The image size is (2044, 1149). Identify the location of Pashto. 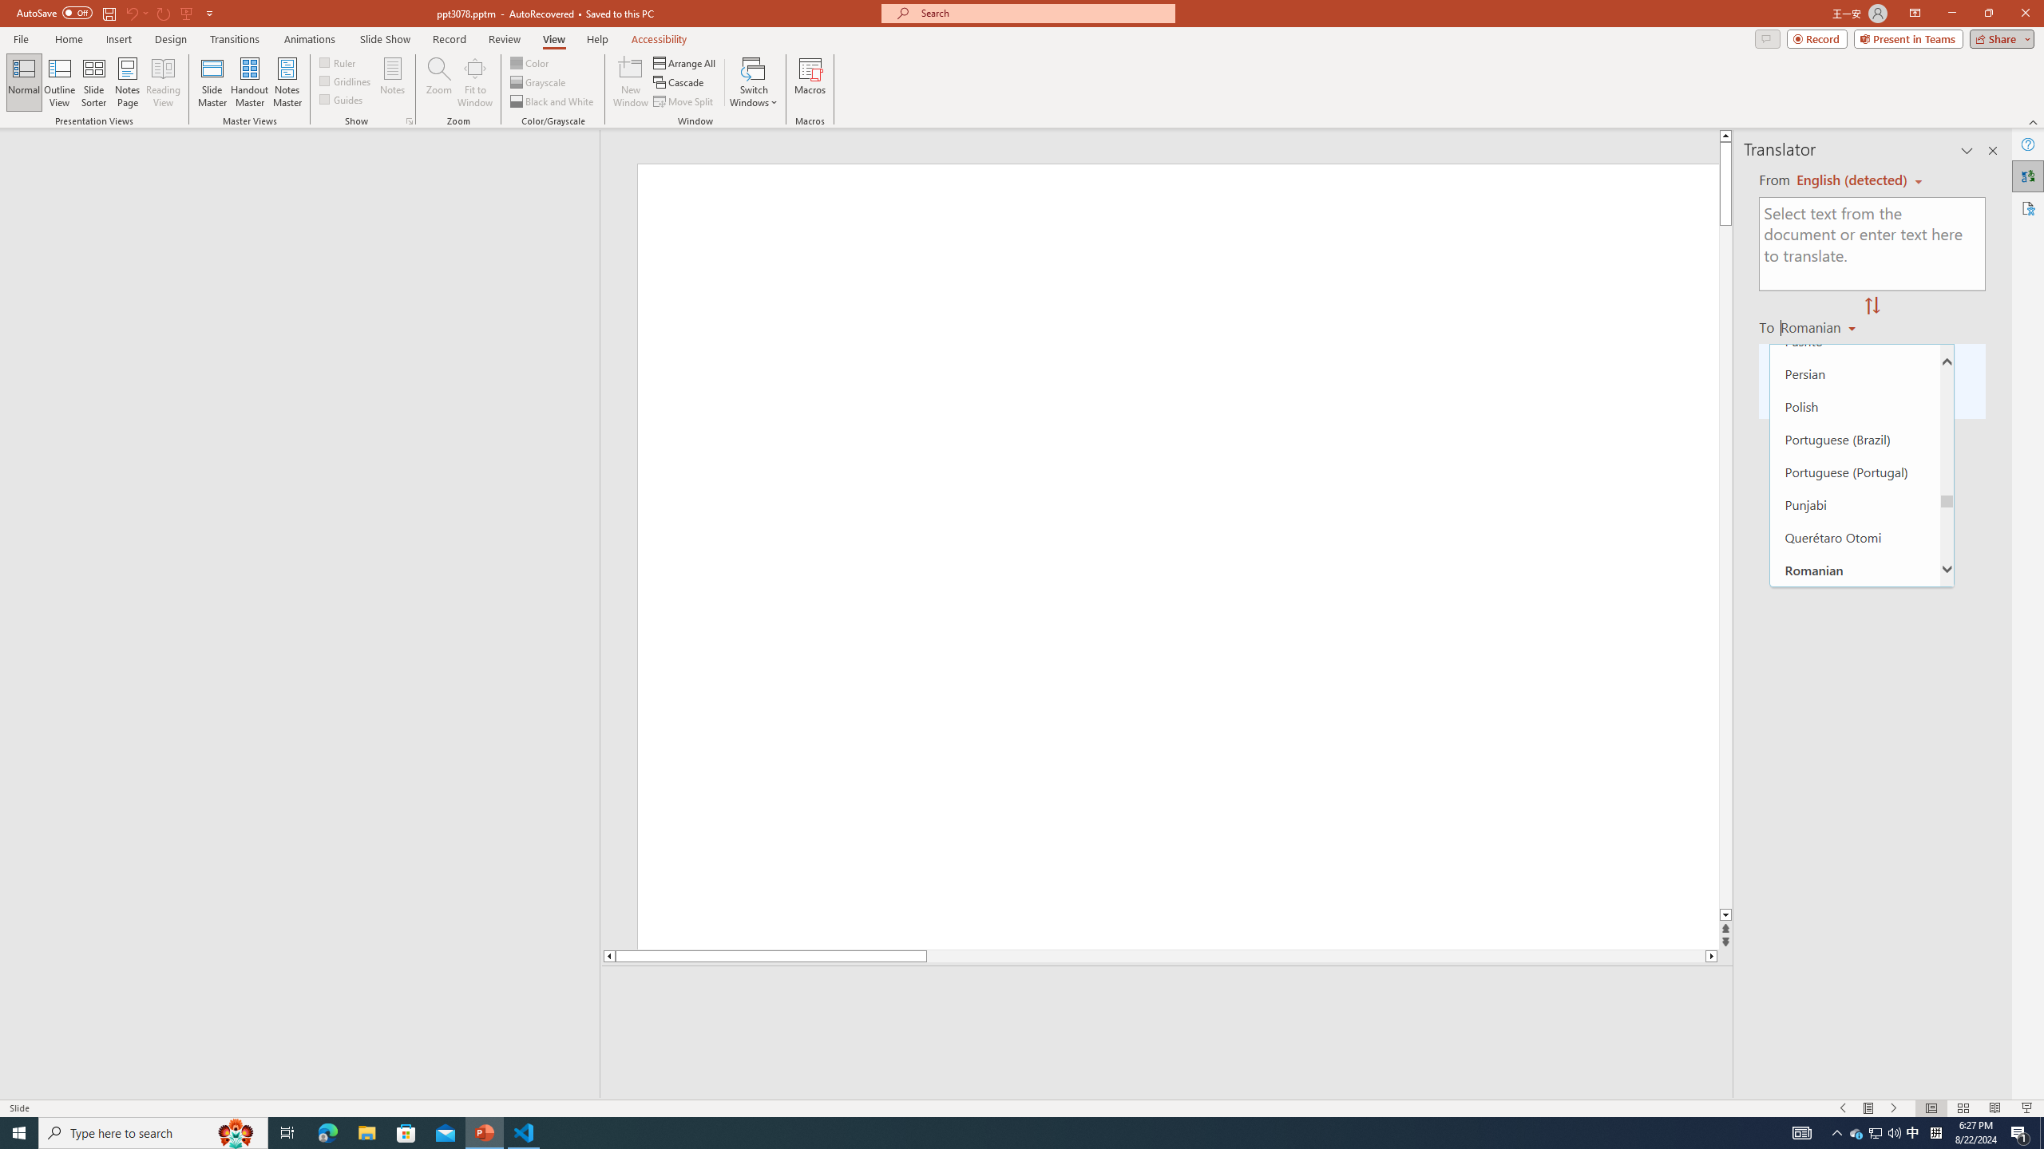
(1854, 341).